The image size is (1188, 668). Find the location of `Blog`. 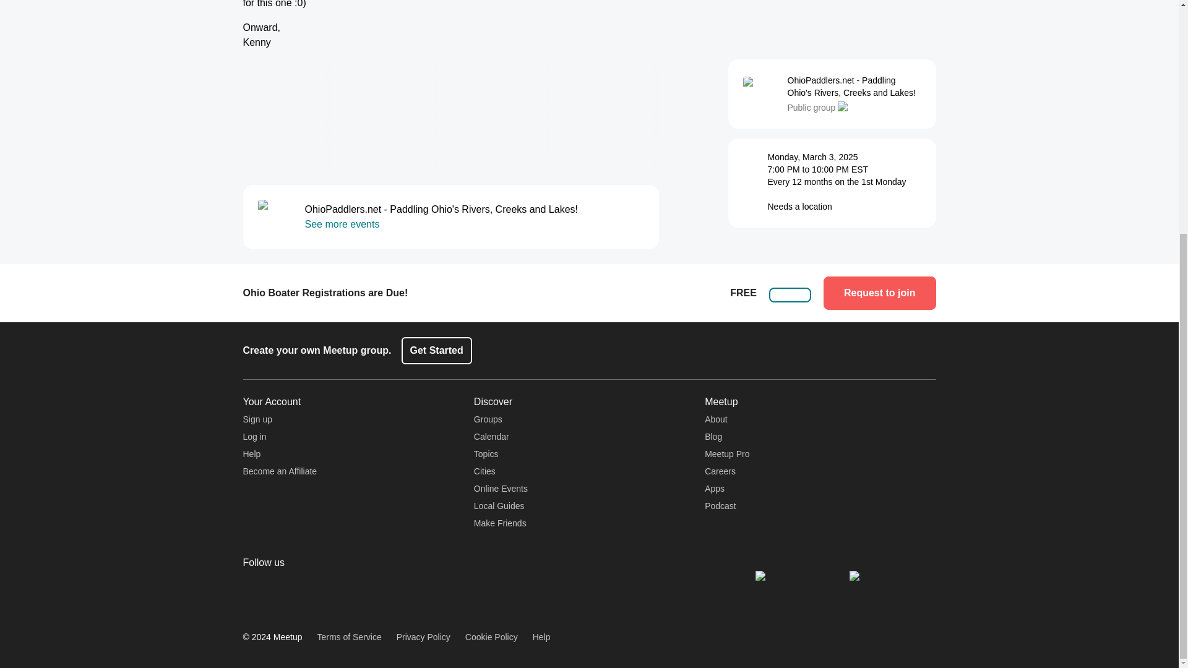

Blog is located at coordinates (713, 436).